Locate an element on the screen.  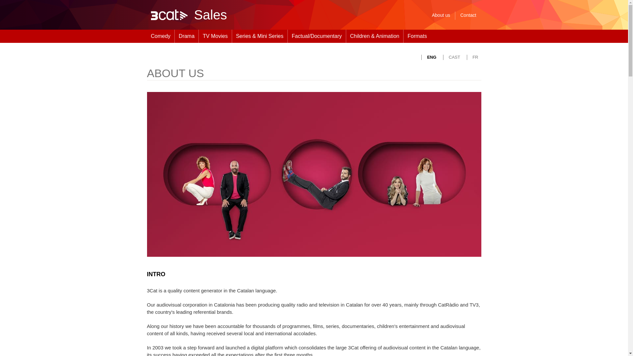
Formats is located at coordinates (417, 36).